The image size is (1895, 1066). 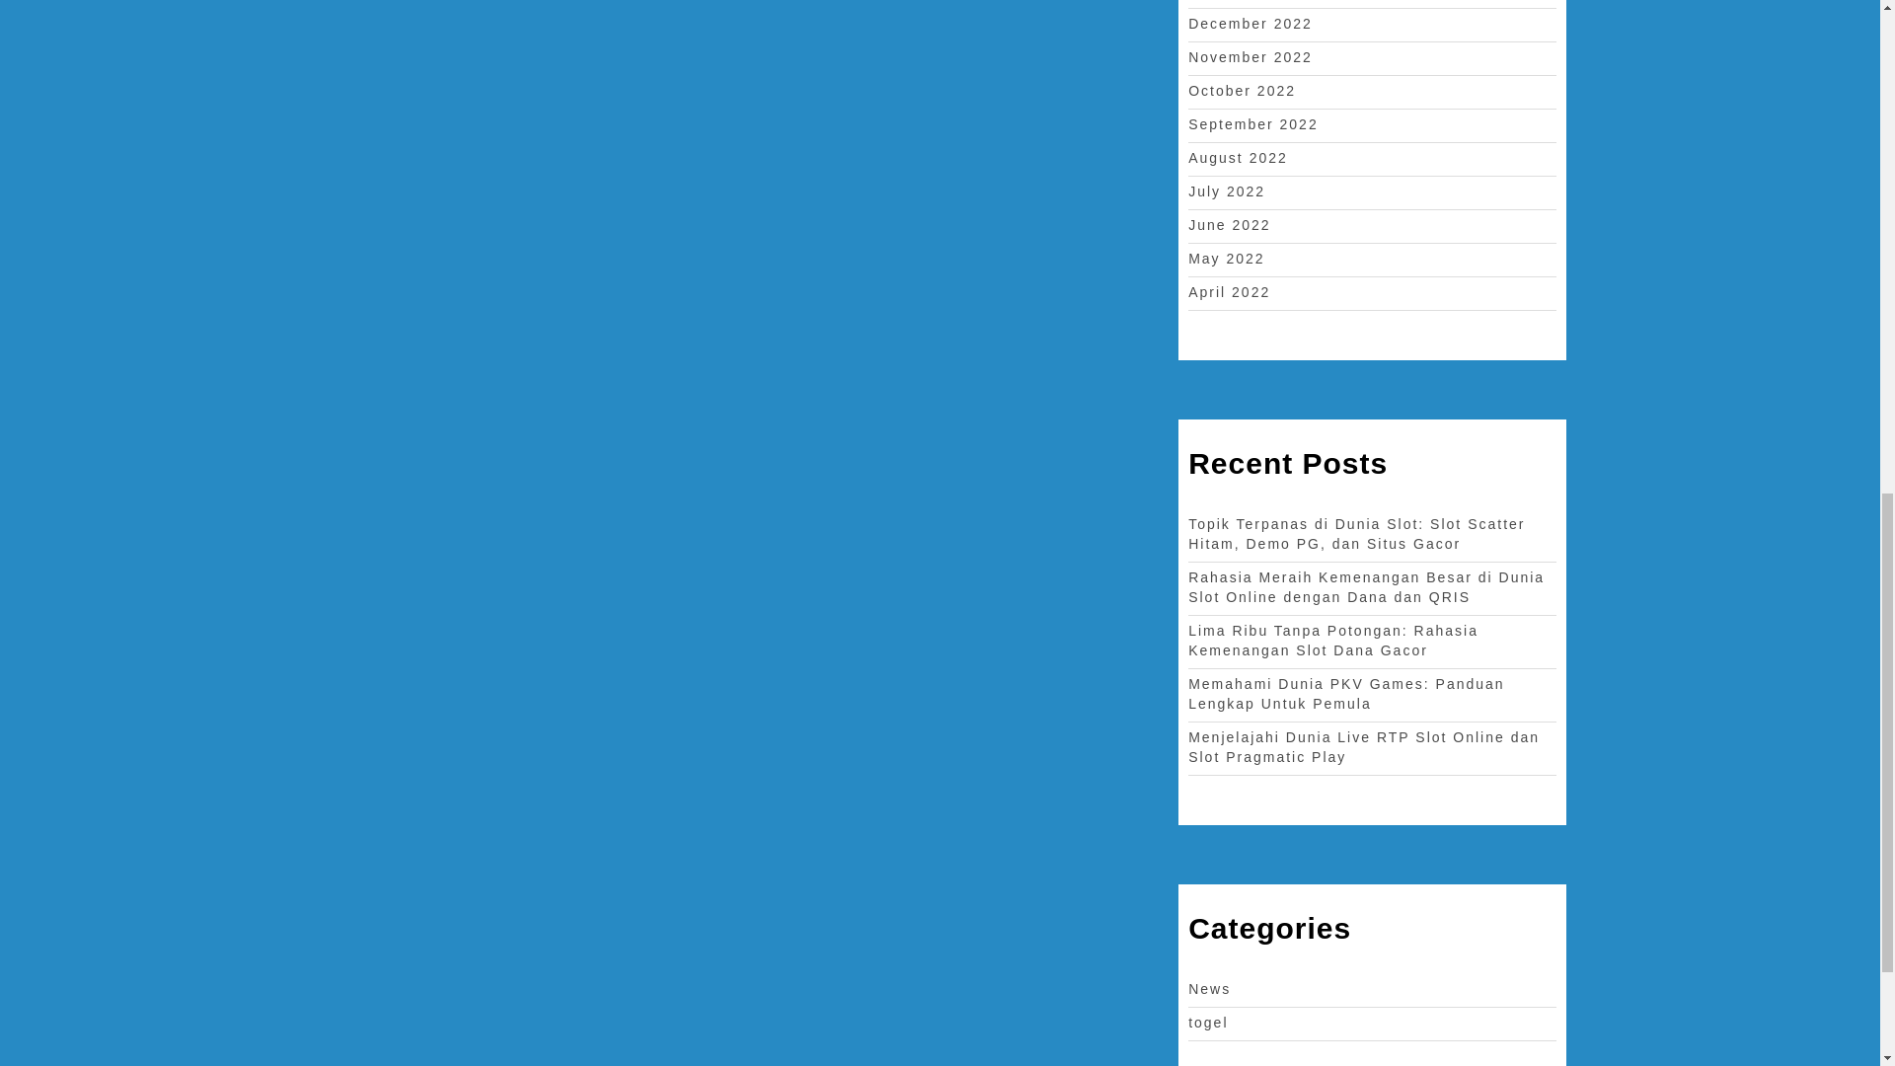 What do you see at coordinates (1346, 693) in the screenshot?
I see `Memahami Dunia PKV Games: Panduan Lengkap Untuk Pemula` at bounding box center [1346, 693].